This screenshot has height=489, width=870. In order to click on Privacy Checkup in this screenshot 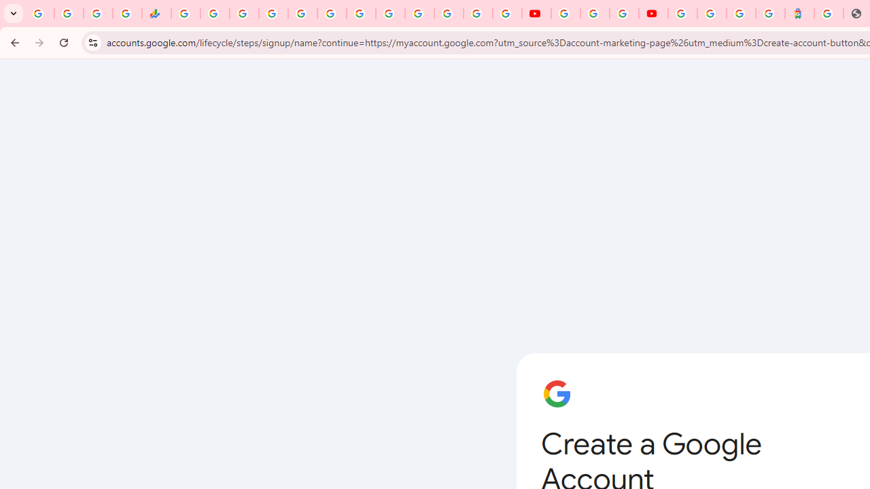, I will do `click(507, 14)`.